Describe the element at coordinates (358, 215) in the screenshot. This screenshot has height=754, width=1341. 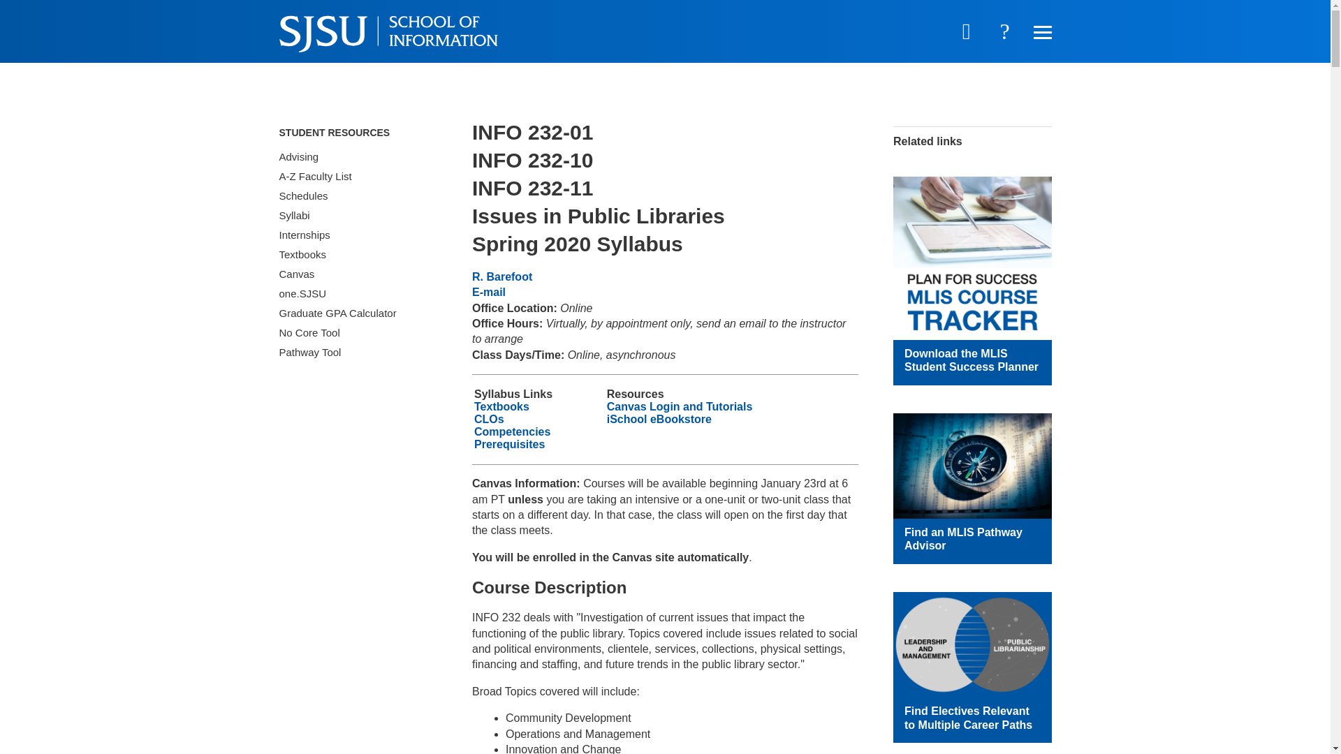
I see `Find Syllabi` at that location.